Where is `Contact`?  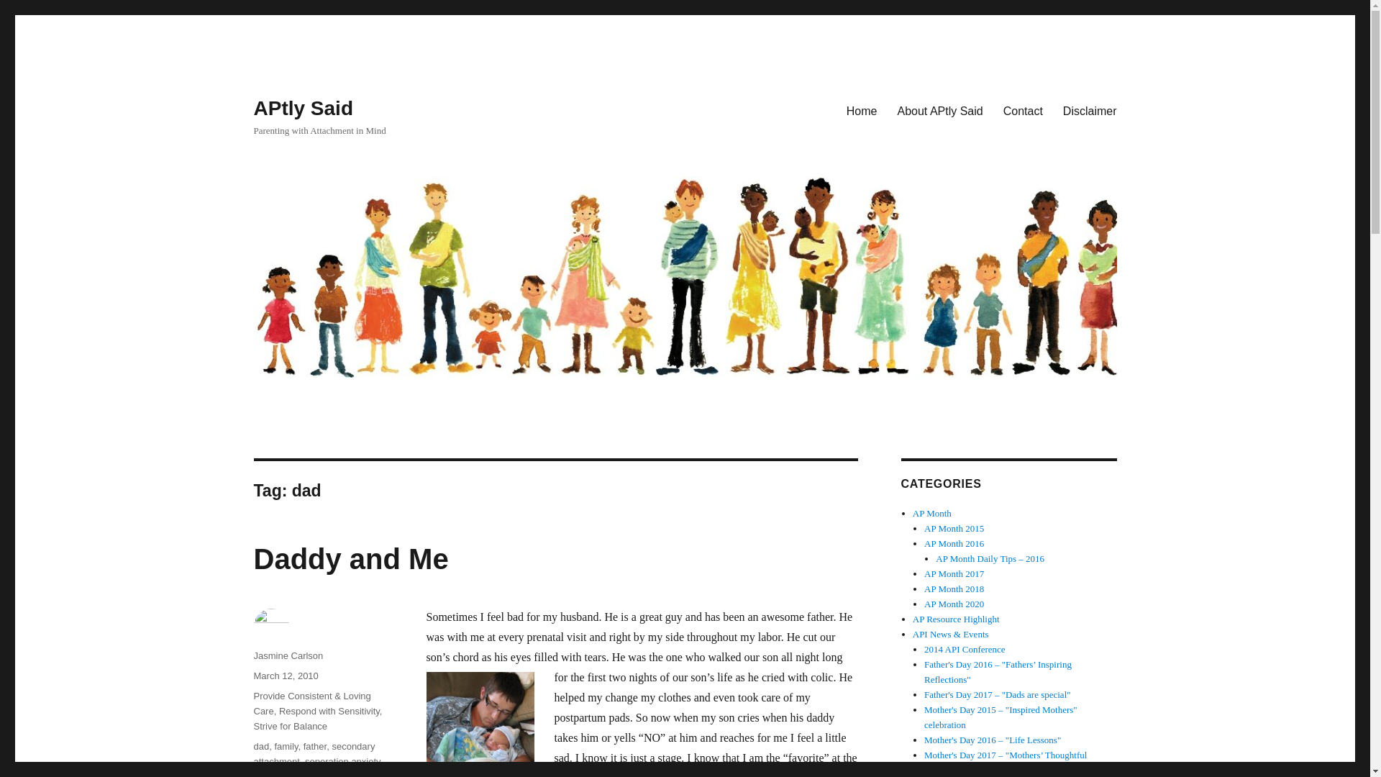 Contact is located at coordinates (1023, 110).